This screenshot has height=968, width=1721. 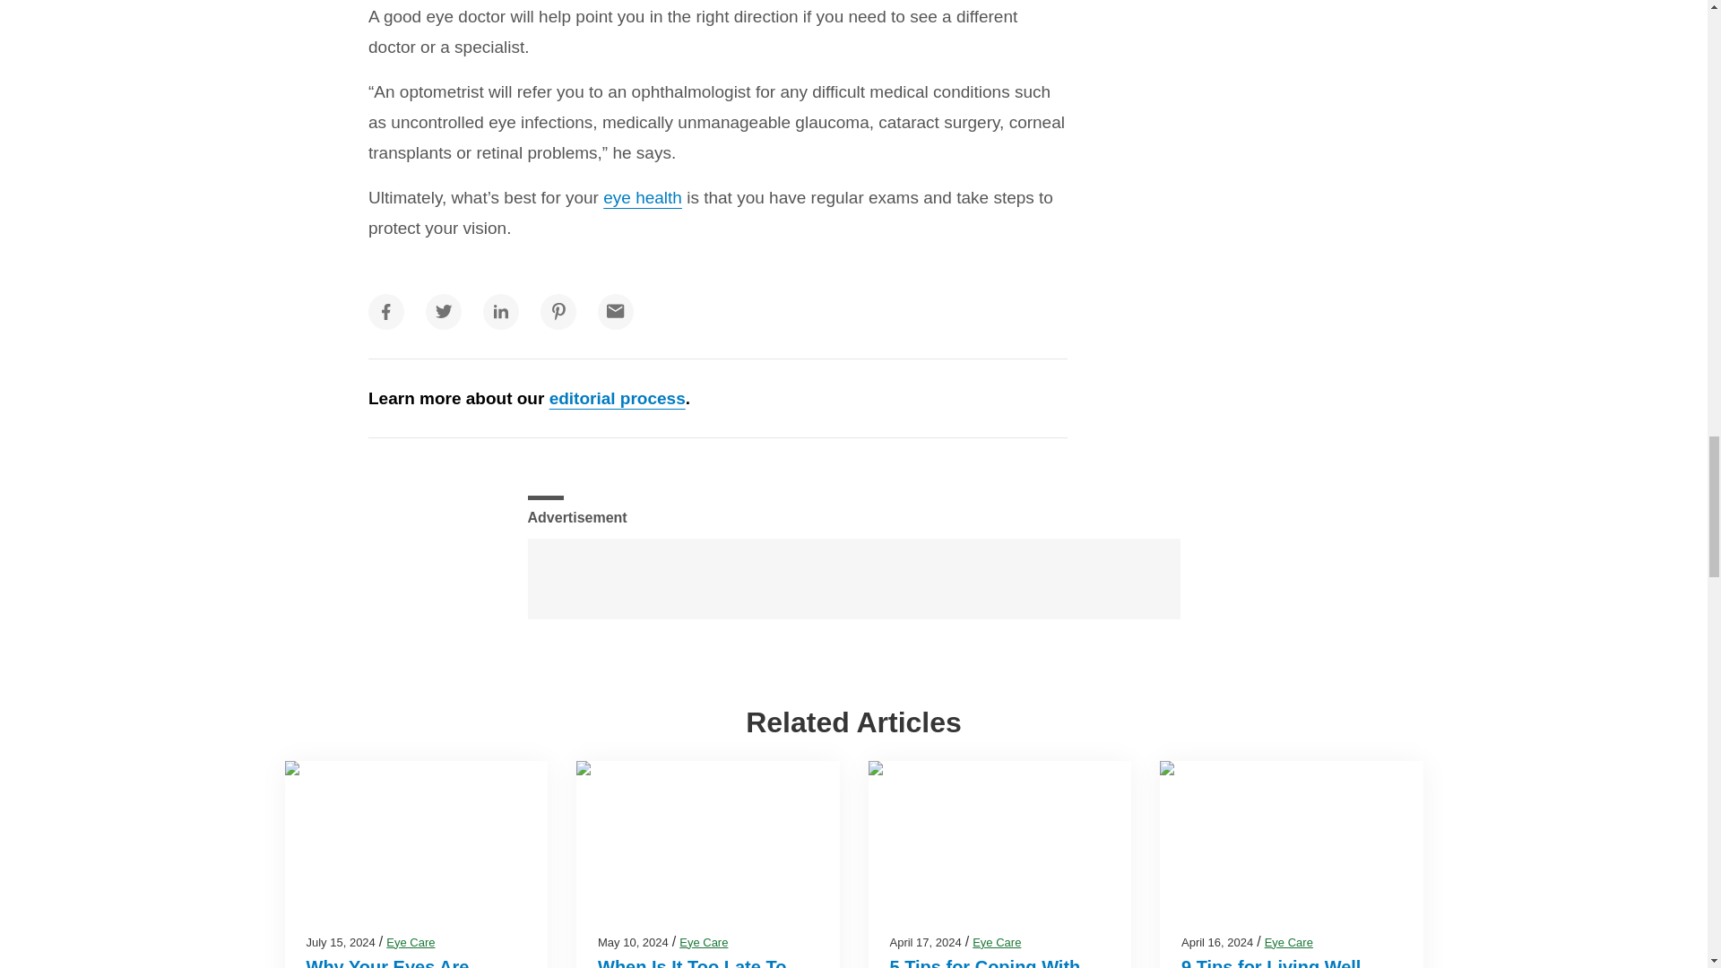 I want to click on Eye Care, so click(x=704, y=943).